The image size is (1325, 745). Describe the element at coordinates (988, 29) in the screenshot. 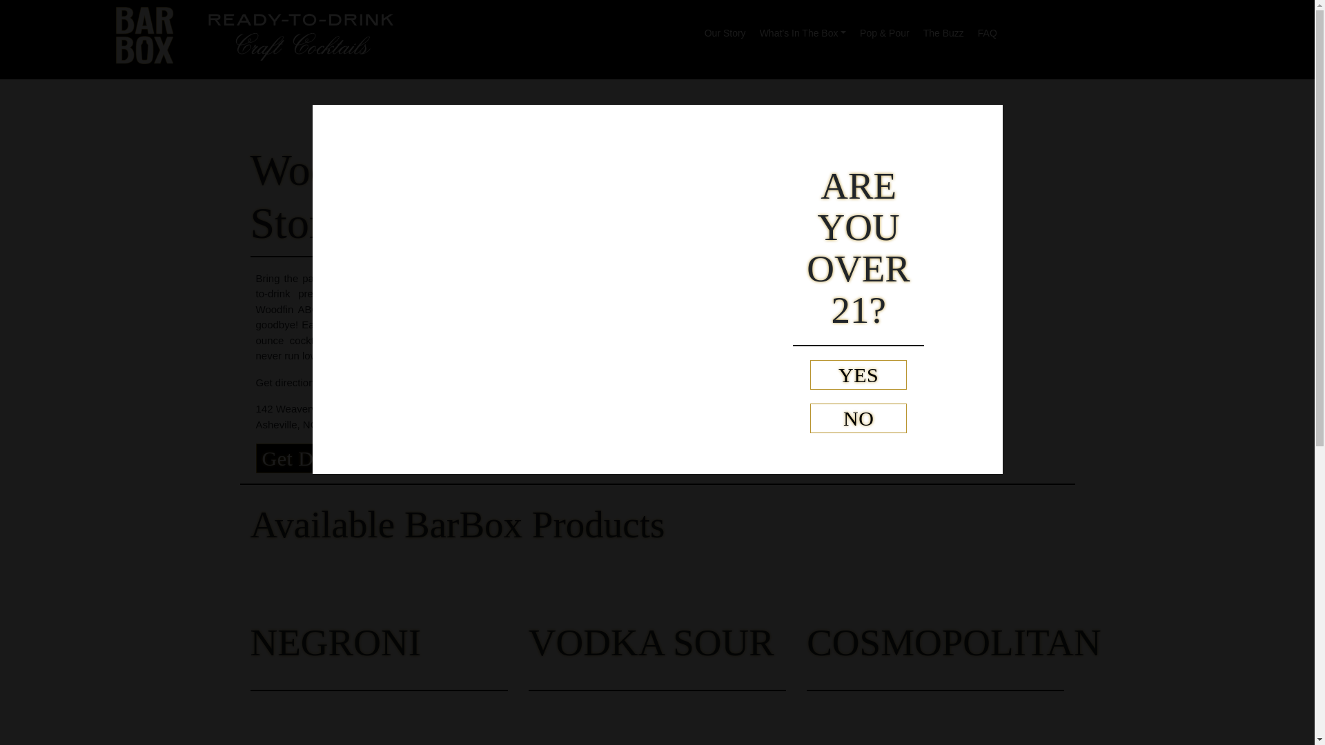

I see `FAQ` at that location.